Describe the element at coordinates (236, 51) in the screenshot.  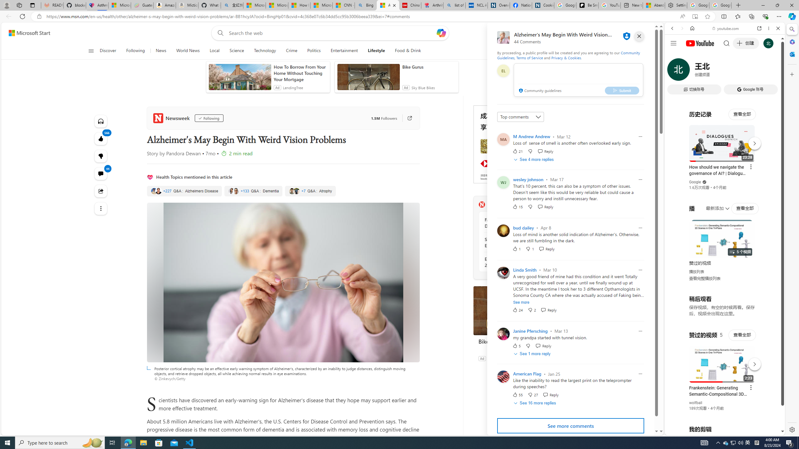
I see `Science` at that location.